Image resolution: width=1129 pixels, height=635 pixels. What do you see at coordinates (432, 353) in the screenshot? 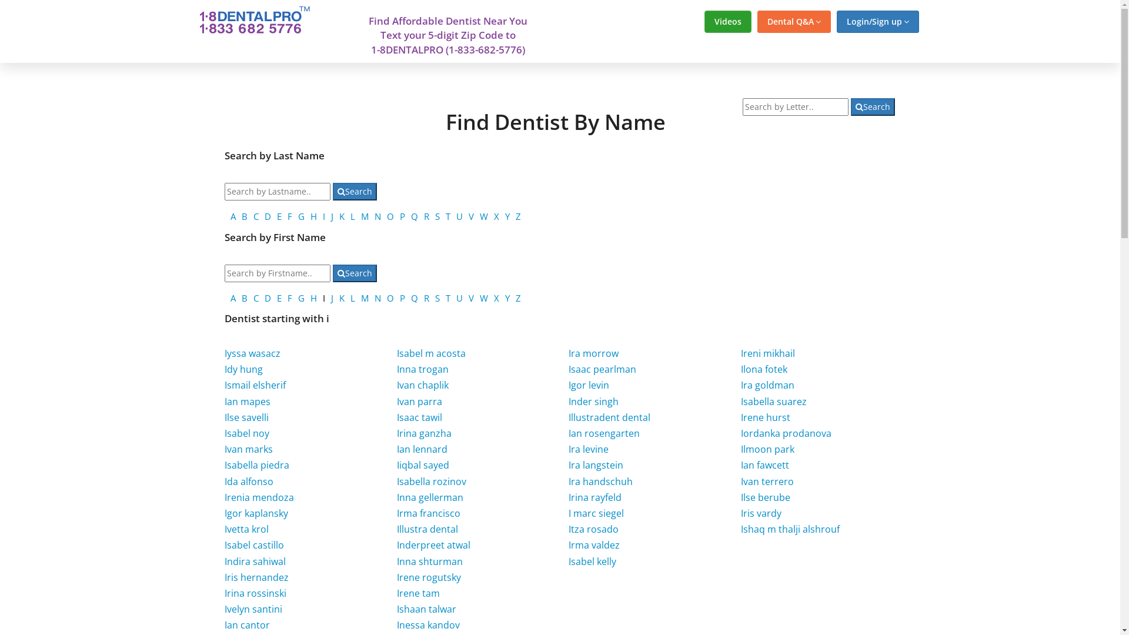
I see `Isabel m acosta` at bounding box center [432, 353].